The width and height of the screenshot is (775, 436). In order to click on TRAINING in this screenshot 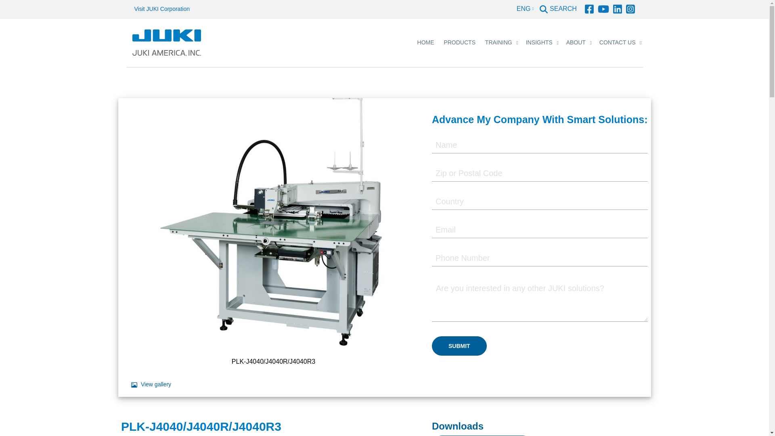, I will do `click(499, 43)`.